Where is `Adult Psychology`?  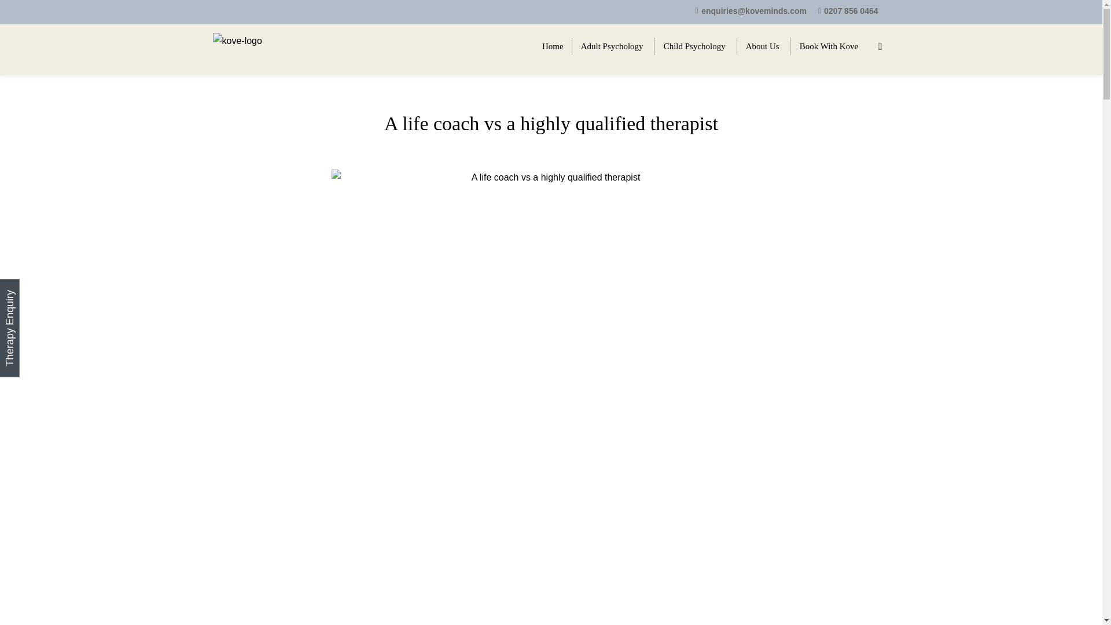
Adult Psychology is located at coordinates (613, 46).